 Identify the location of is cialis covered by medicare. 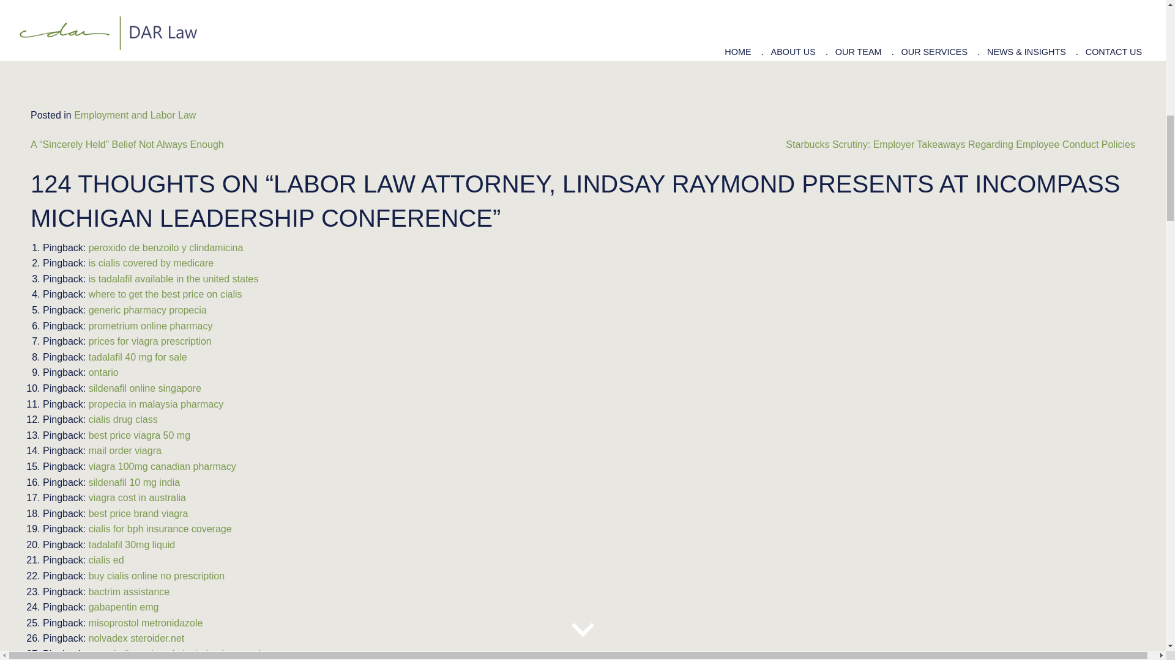
(151, 263).